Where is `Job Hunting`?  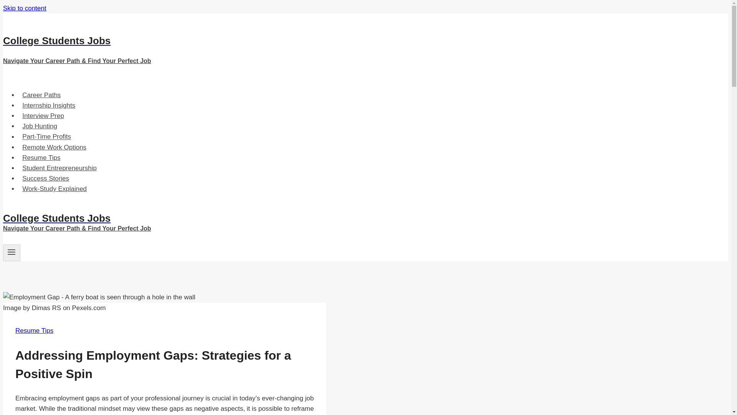 Job Hunting is located at coordinates (40, 126).